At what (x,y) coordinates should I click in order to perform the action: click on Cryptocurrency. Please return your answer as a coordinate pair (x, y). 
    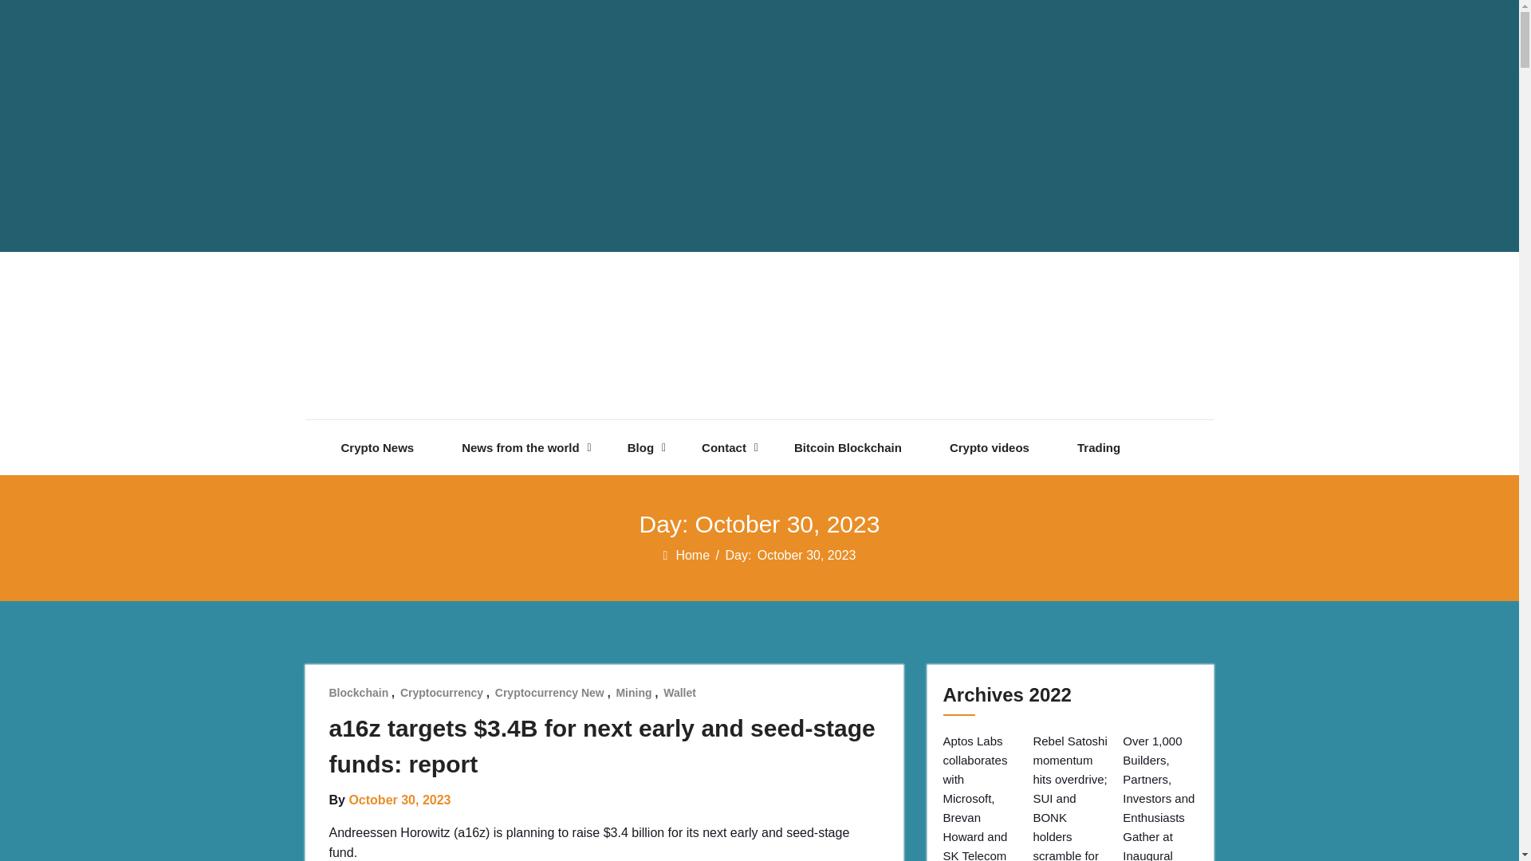
    Looking at the image, I should click on (442, 692).